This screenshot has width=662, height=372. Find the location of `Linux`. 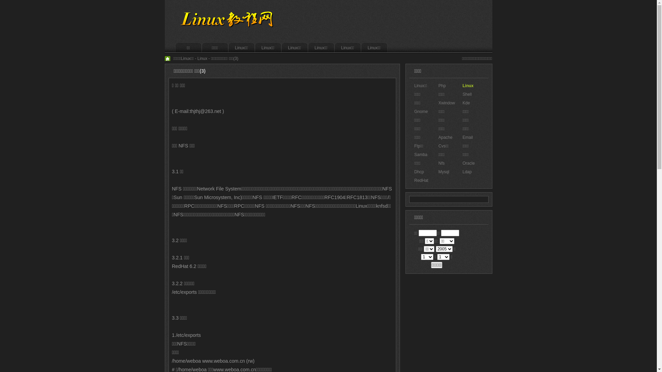

Linux is located at coordinates (468, 86).